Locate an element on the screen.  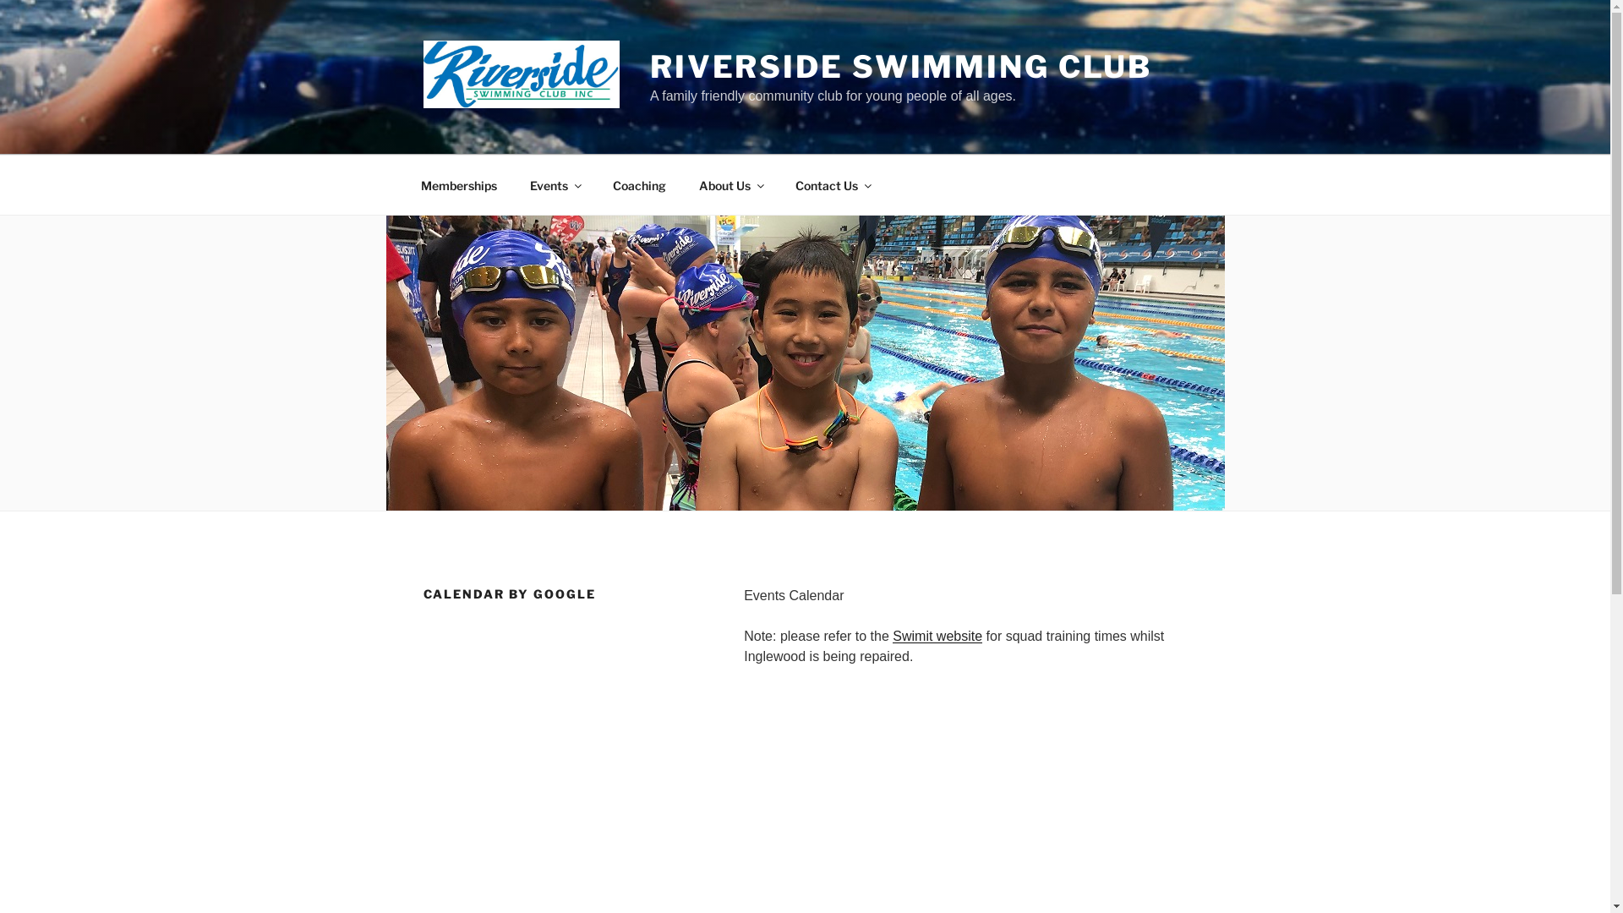
Swimit website is located at coordinates (937, 636).